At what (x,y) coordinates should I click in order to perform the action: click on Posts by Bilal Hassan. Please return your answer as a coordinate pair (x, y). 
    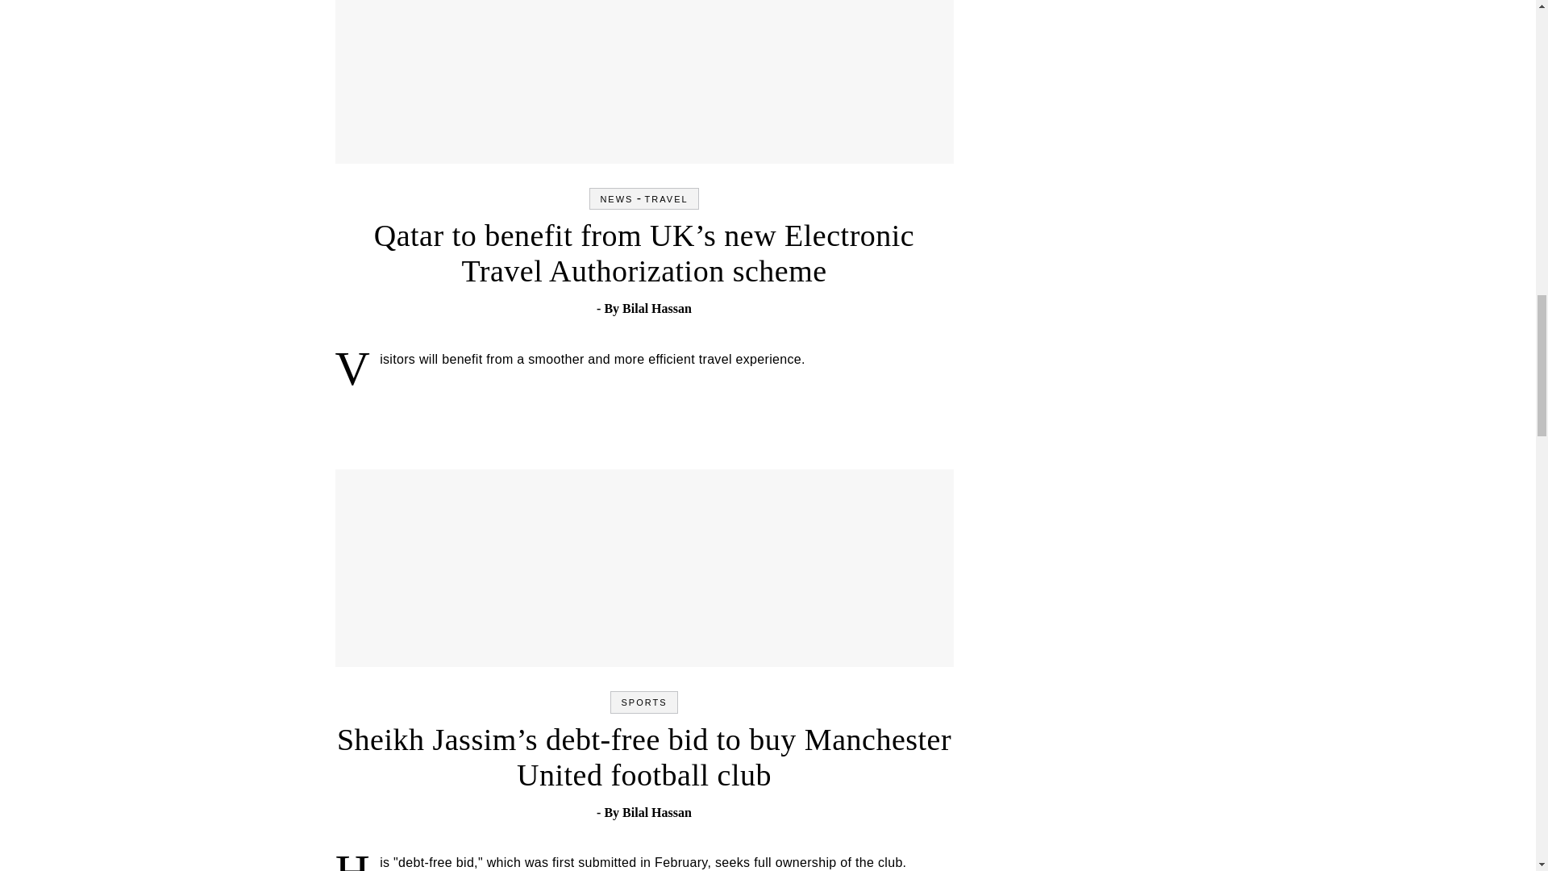
    Looking at the image, I should click on (656, 308).